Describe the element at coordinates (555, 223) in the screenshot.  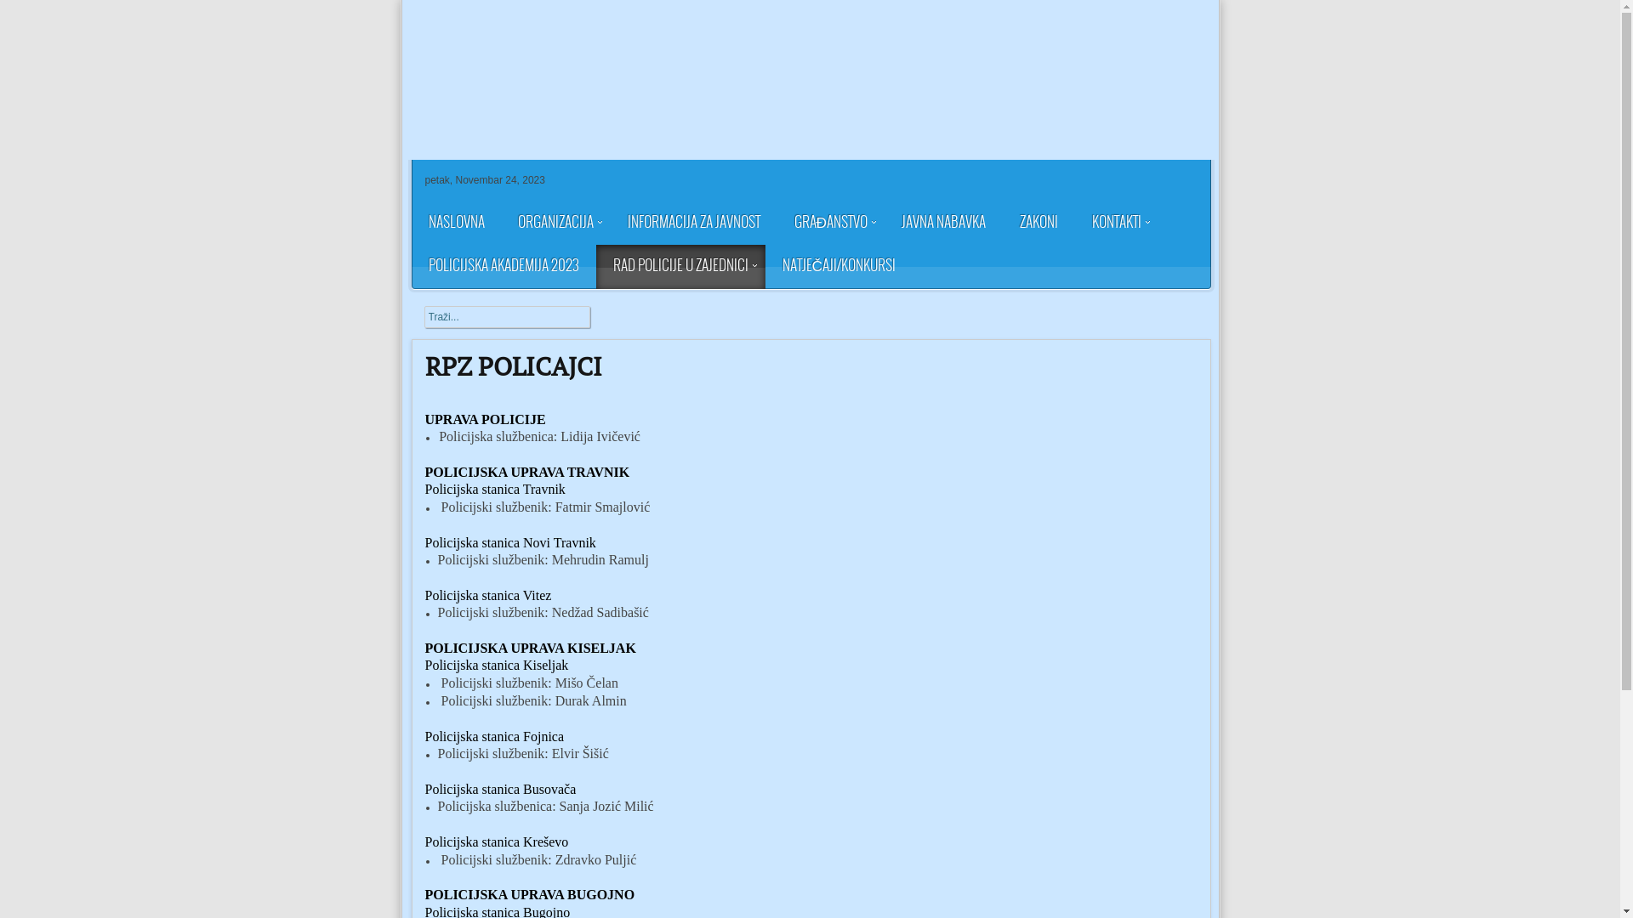
I see `ORGANIZACIJA` at that location.